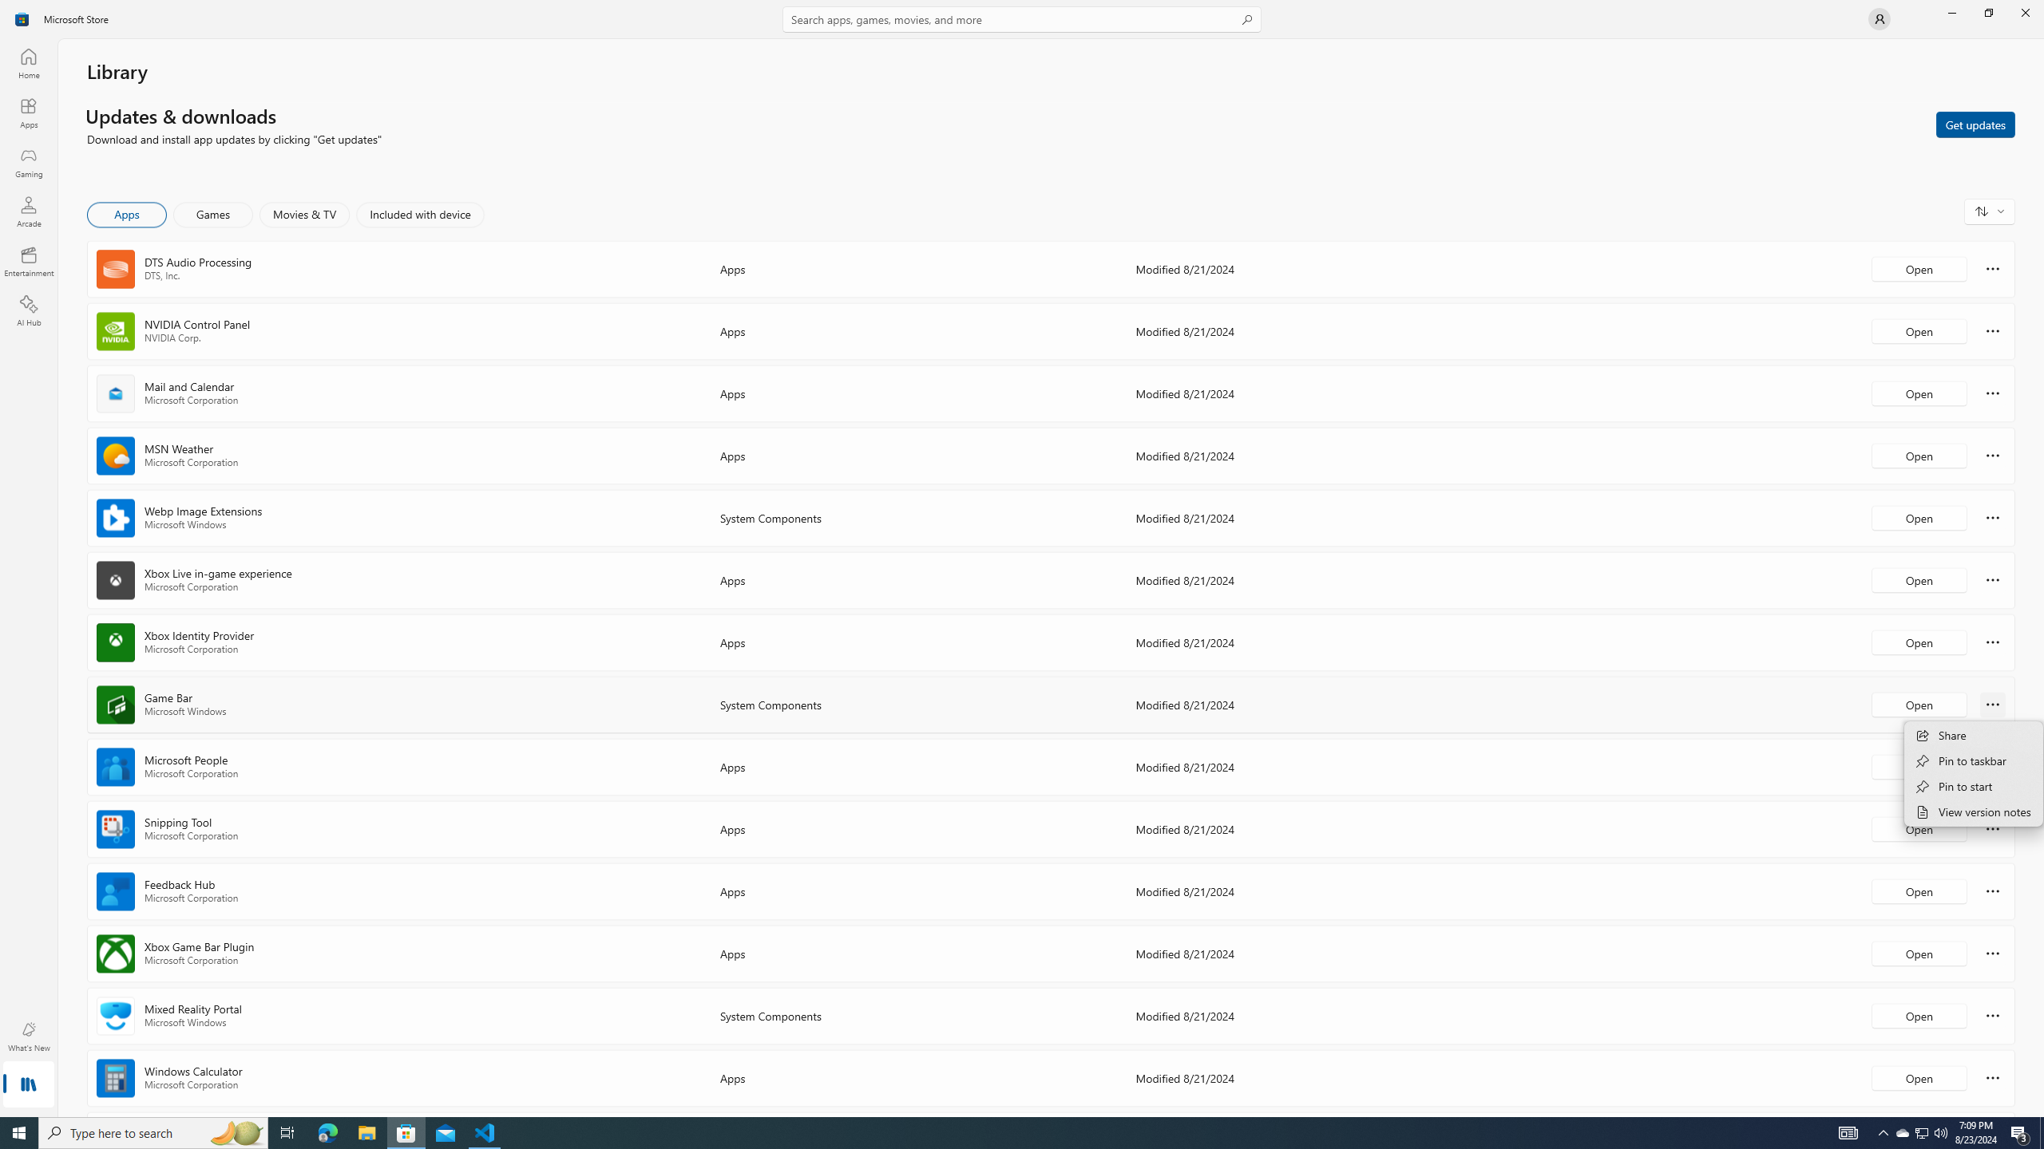 This screenshot has width=2044, height=1149. I want to click on Open, so click(1919, 1077).